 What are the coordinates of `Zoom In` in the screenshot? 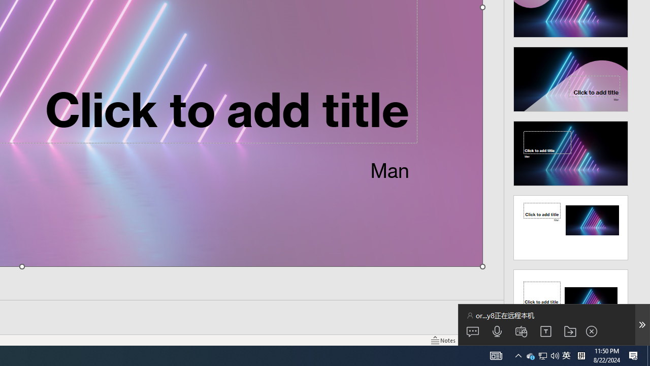 It's located at (611, 340).